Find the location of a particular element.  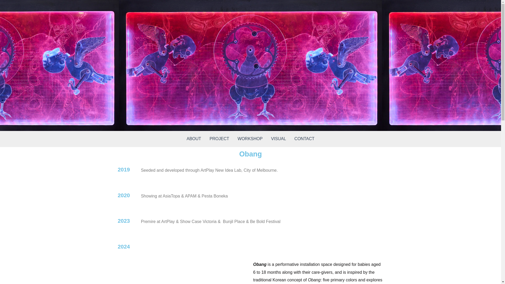

WORKSHOP is located at coordinates (250, 139).